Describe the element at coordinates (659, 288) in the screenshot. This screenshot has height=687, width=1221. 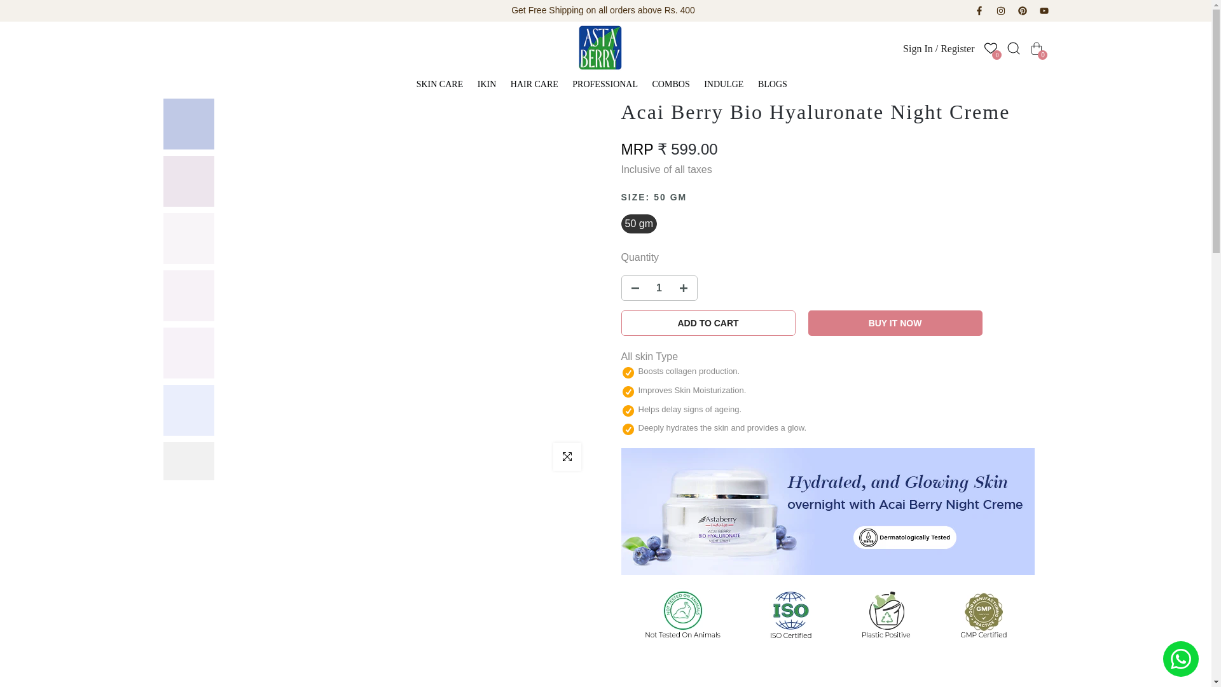
I see `1` at that location.